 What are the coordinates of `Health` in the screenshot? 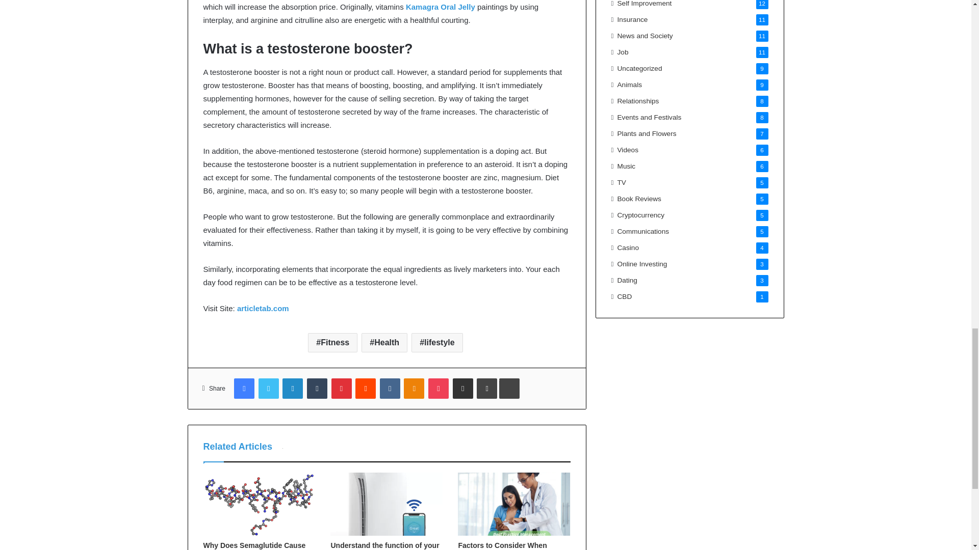 It's located at (384, 343).